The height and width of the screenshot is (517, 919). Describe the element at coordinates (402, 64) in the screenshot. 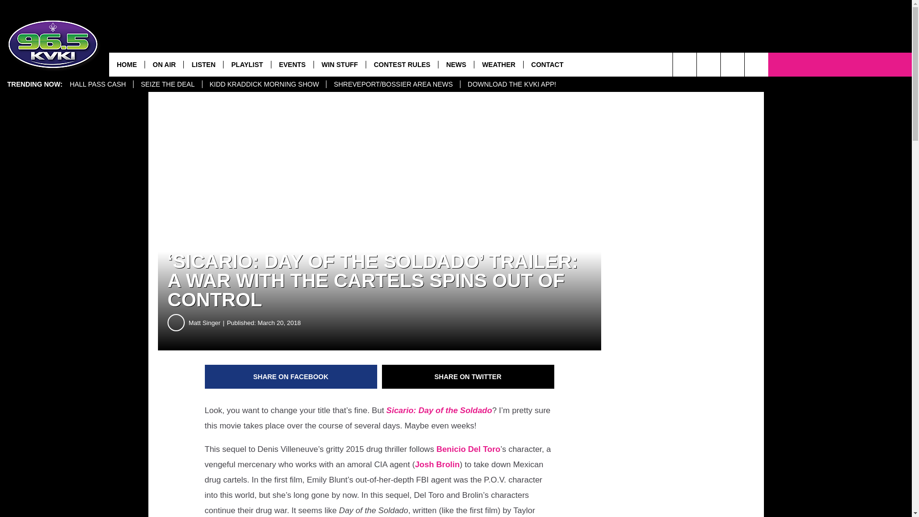

I see `CONTEST RULES` at that location.